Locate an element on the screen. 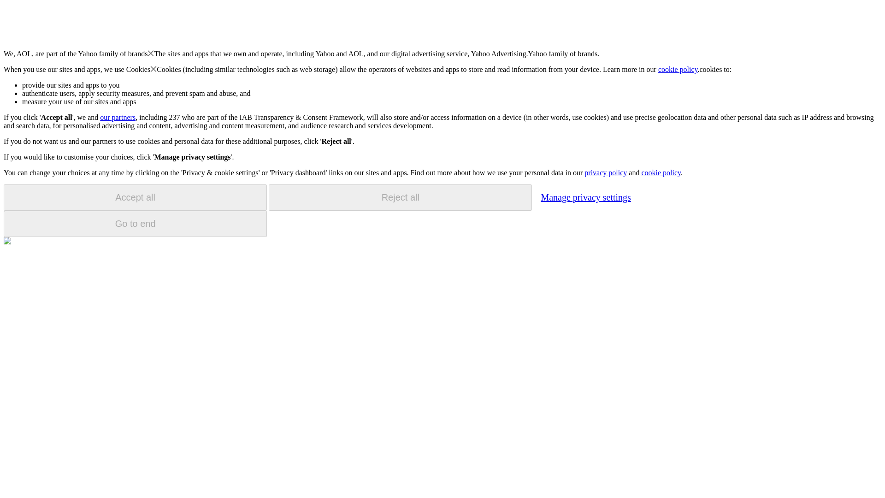 This screenshot has height=498, width=885. cookie policy is located at coordinates (678, 69).